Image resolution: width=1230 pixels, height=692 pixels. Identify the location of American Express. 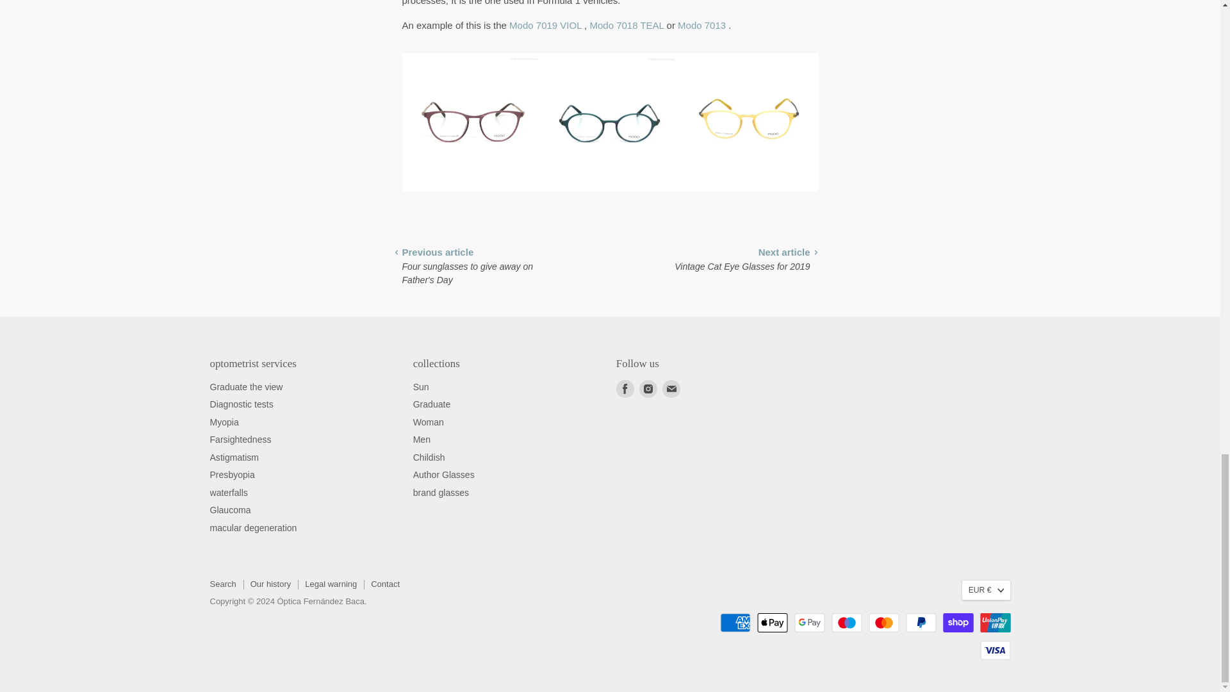
(735, 623).